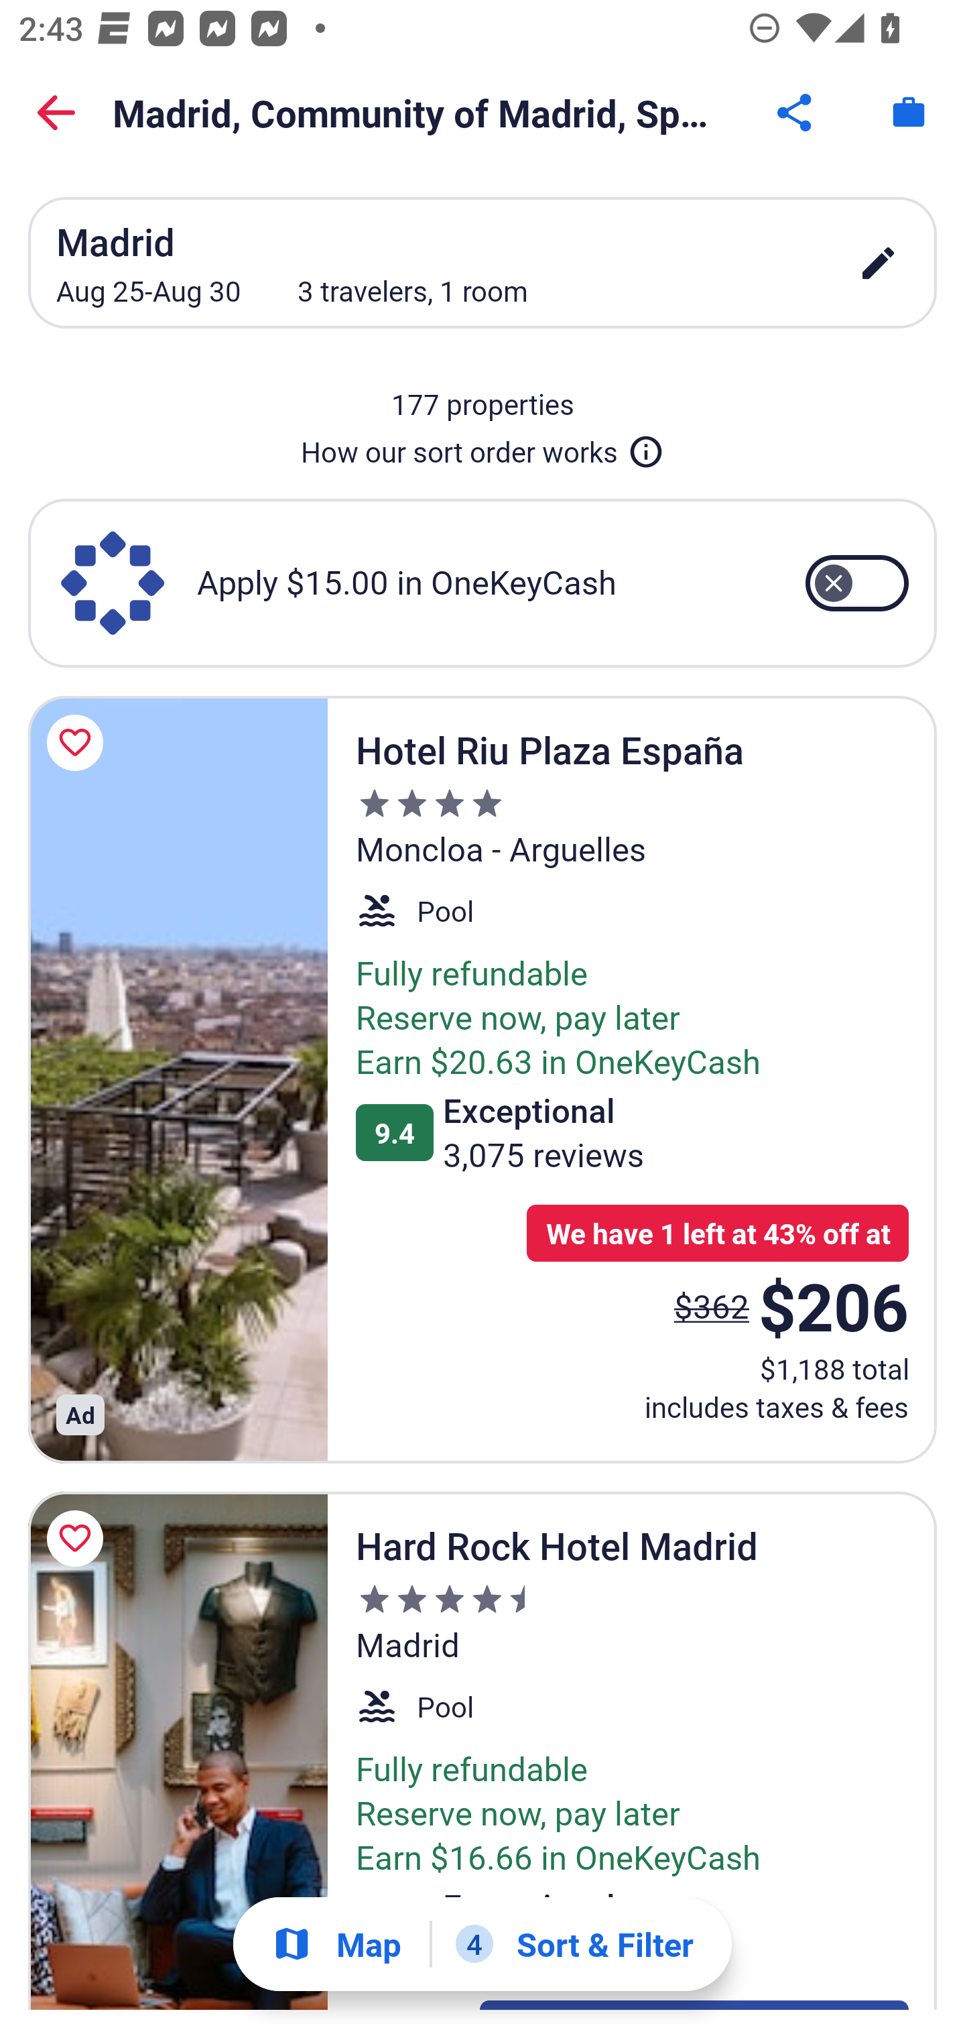 This screenshot has width=965, height=2038. What do you see at coordinates (56, 113) in the screenshot?
I see `Back` at bounding box center [56, 113].